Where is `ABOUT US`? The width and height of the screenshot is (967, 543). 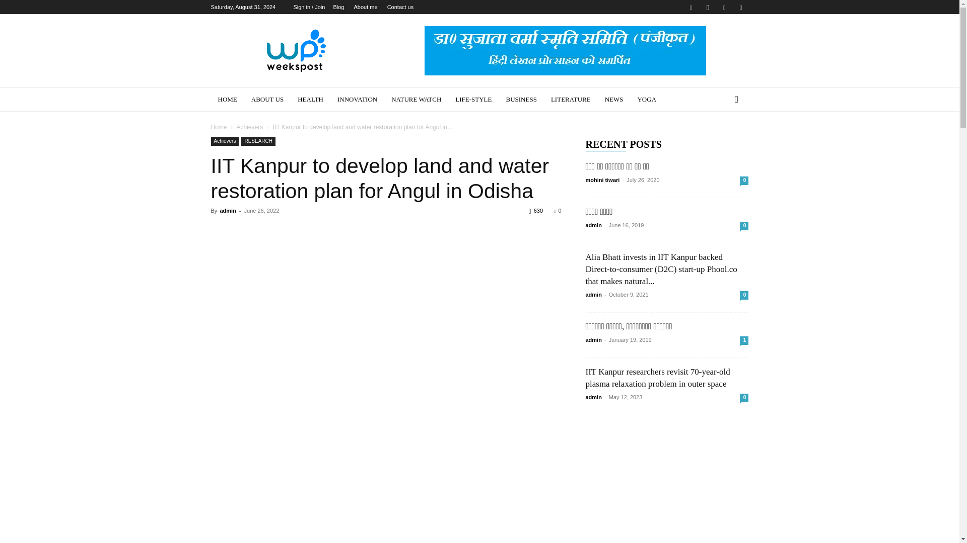 ABOUT US is located at coordinates (267, 100).